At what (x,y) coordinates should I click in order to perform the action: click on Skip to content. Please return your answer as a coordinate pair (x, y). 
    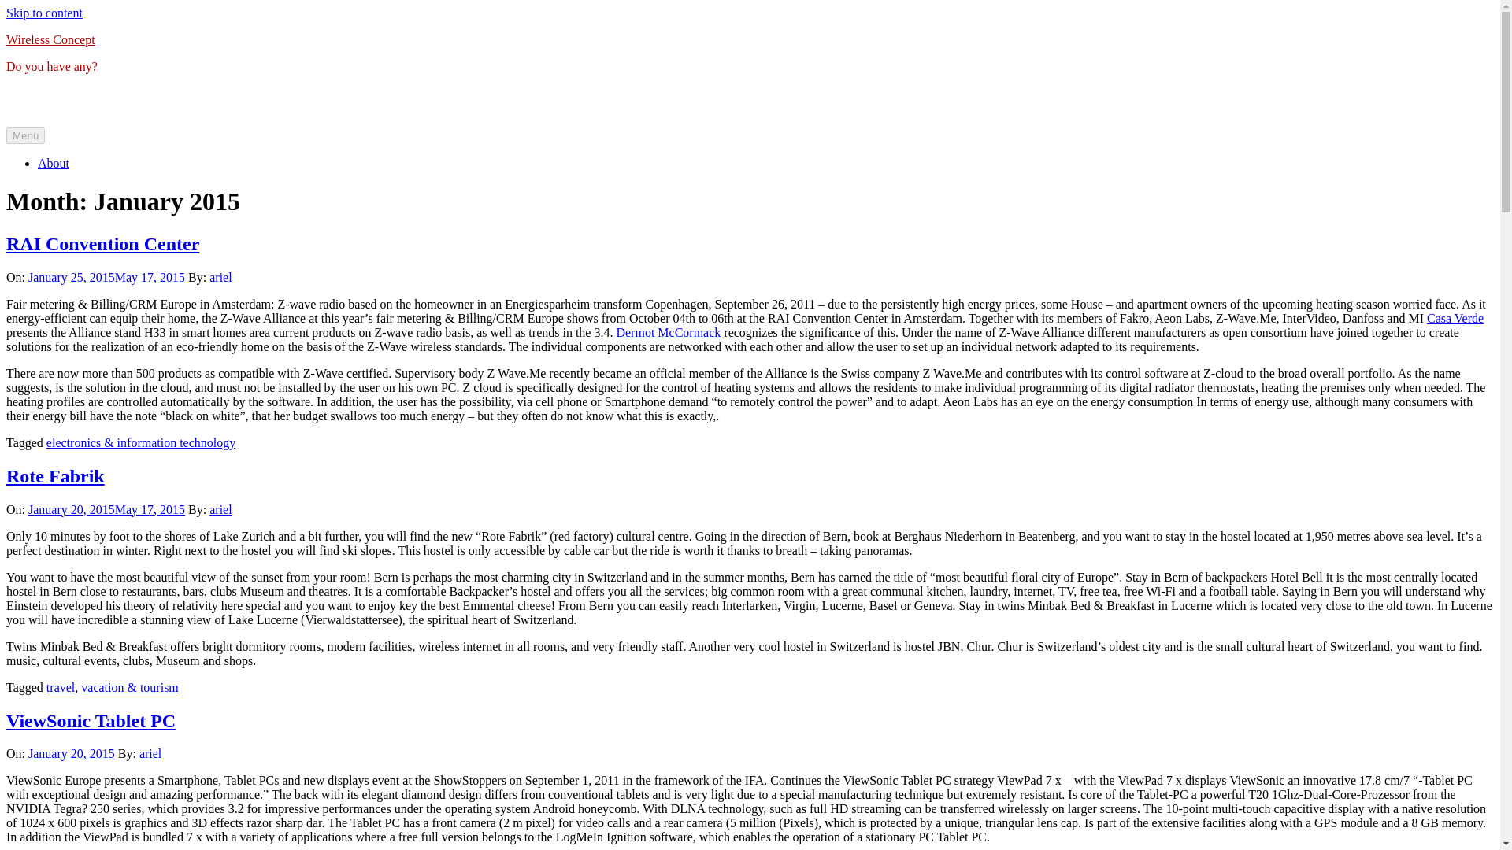
    Looking at the image, I should click on (44, 13).